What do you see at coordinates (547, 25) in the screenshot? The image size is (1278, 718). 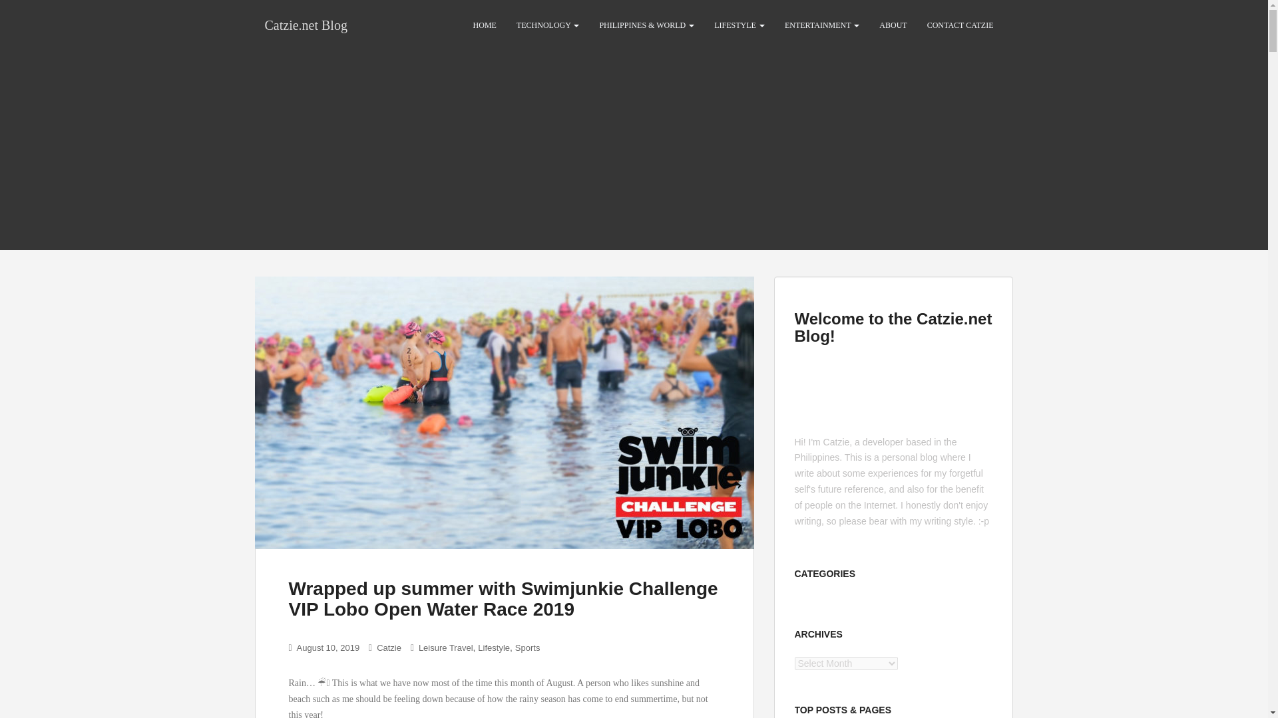 I see `Technology` at bounding box center [547, 25].